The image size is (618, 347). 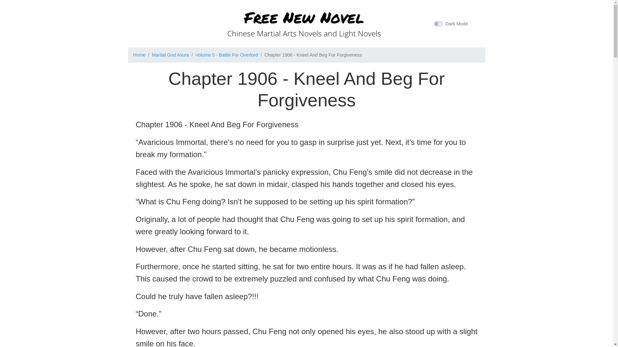 What do you see at coordinates (304, 22) in the screenshot?
I see `Free Novel Online` at bounding box center [304, 22].